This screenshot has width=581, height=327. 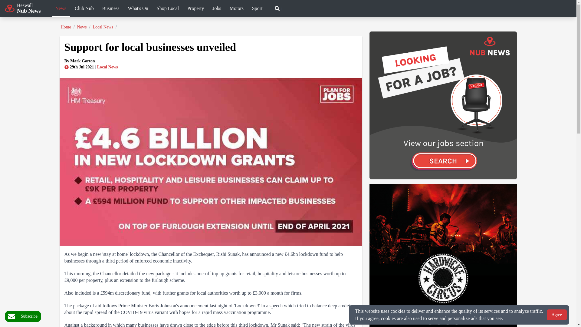 What do you see at coordinates (216, 9) in the screenshot?
I see `Business` at bounding box center [216, 9].